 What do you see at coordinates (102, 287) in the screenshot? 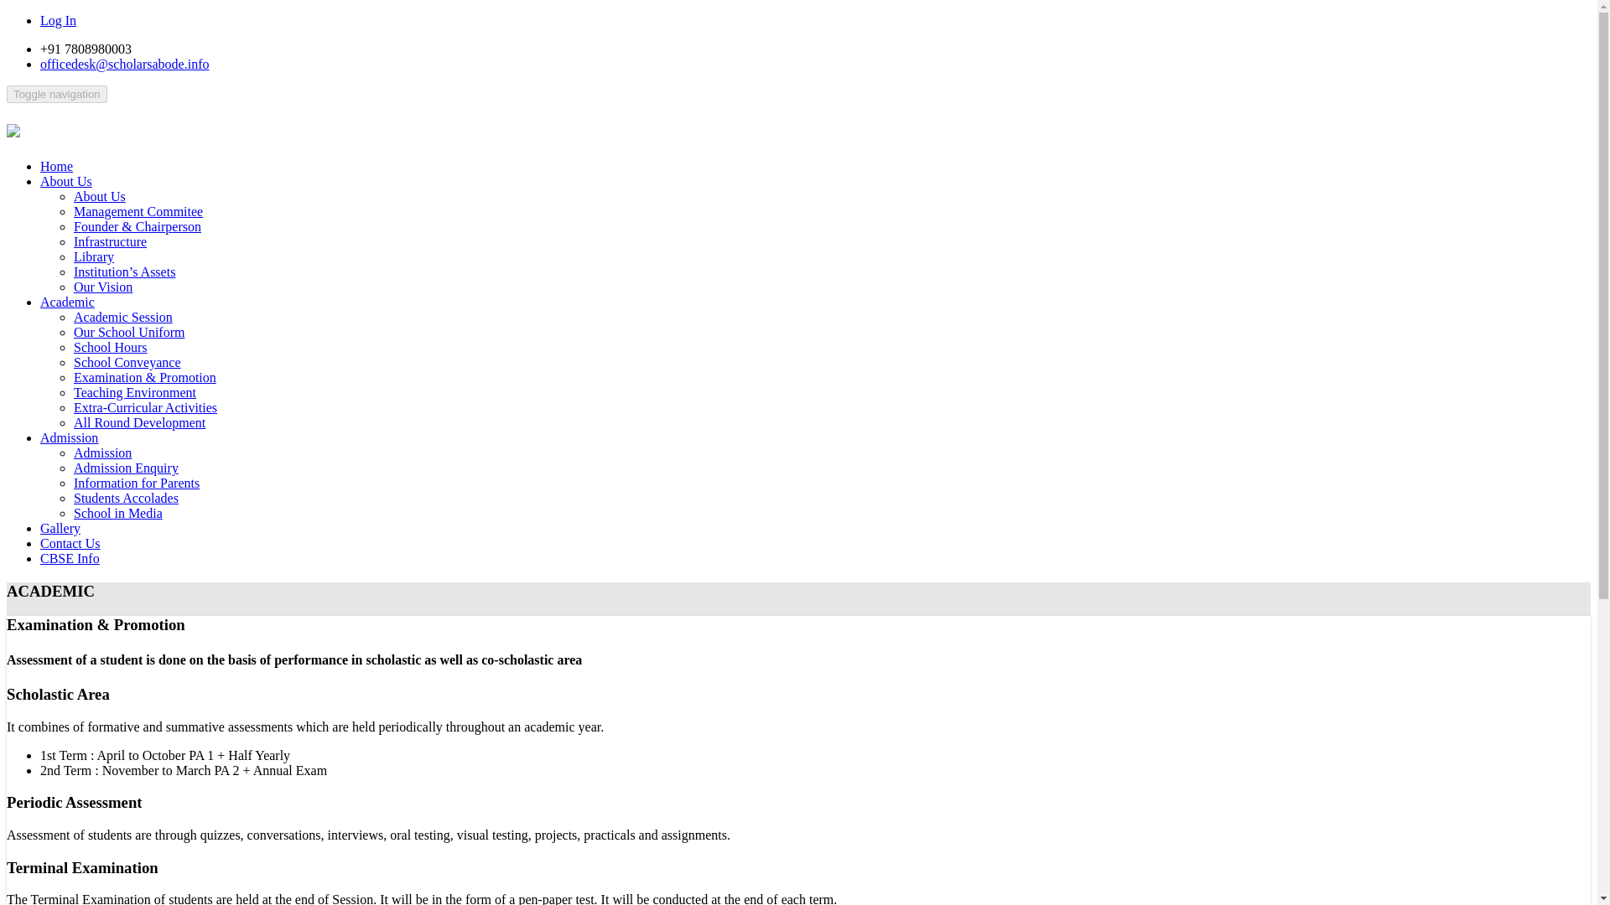
I see `Our Vision` at bounding box center [102, 287].